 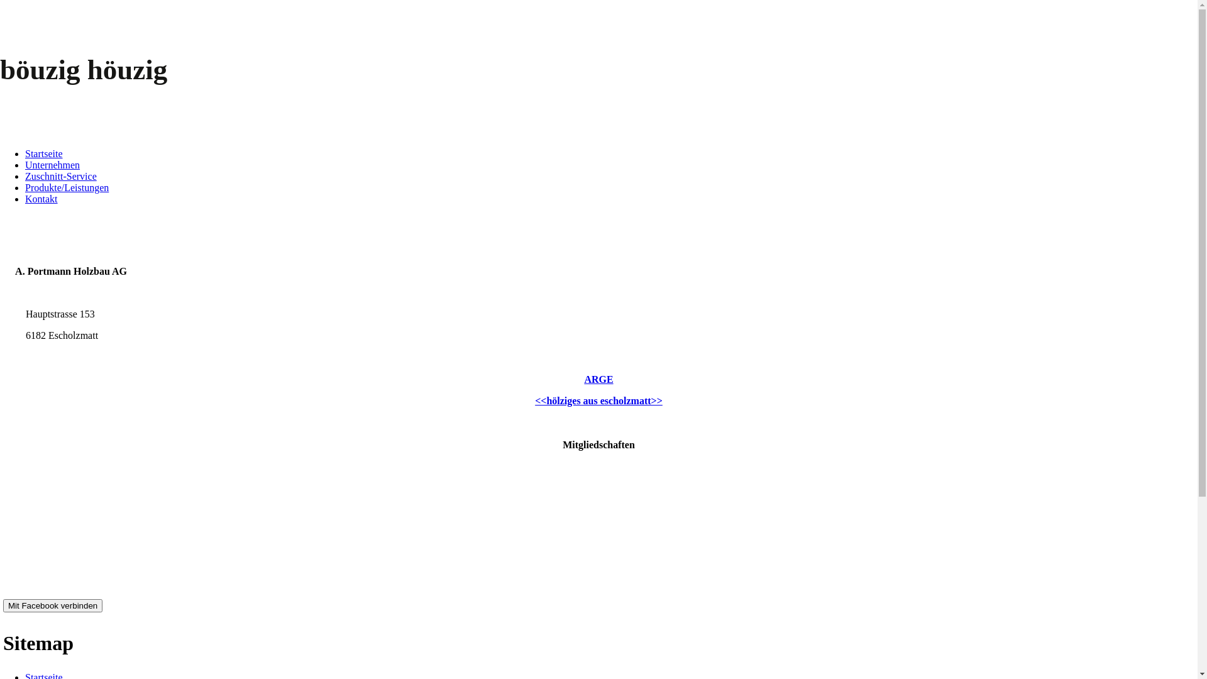 What do you see at coordinates (67, 187) in the screenshot?
I see `Produkte/Leistungen` at bounding box center [67, 187].